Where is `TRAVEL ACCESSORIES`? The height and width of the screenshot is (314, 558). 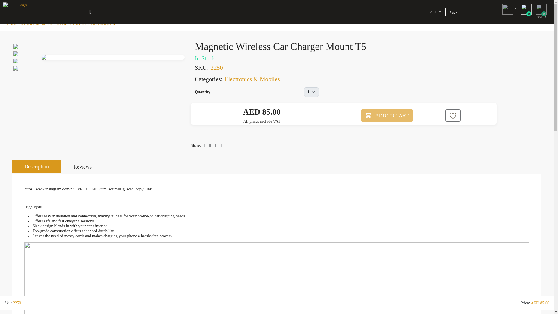 TRAVEL ACCESSORIES is located at coordinates (60, 9).